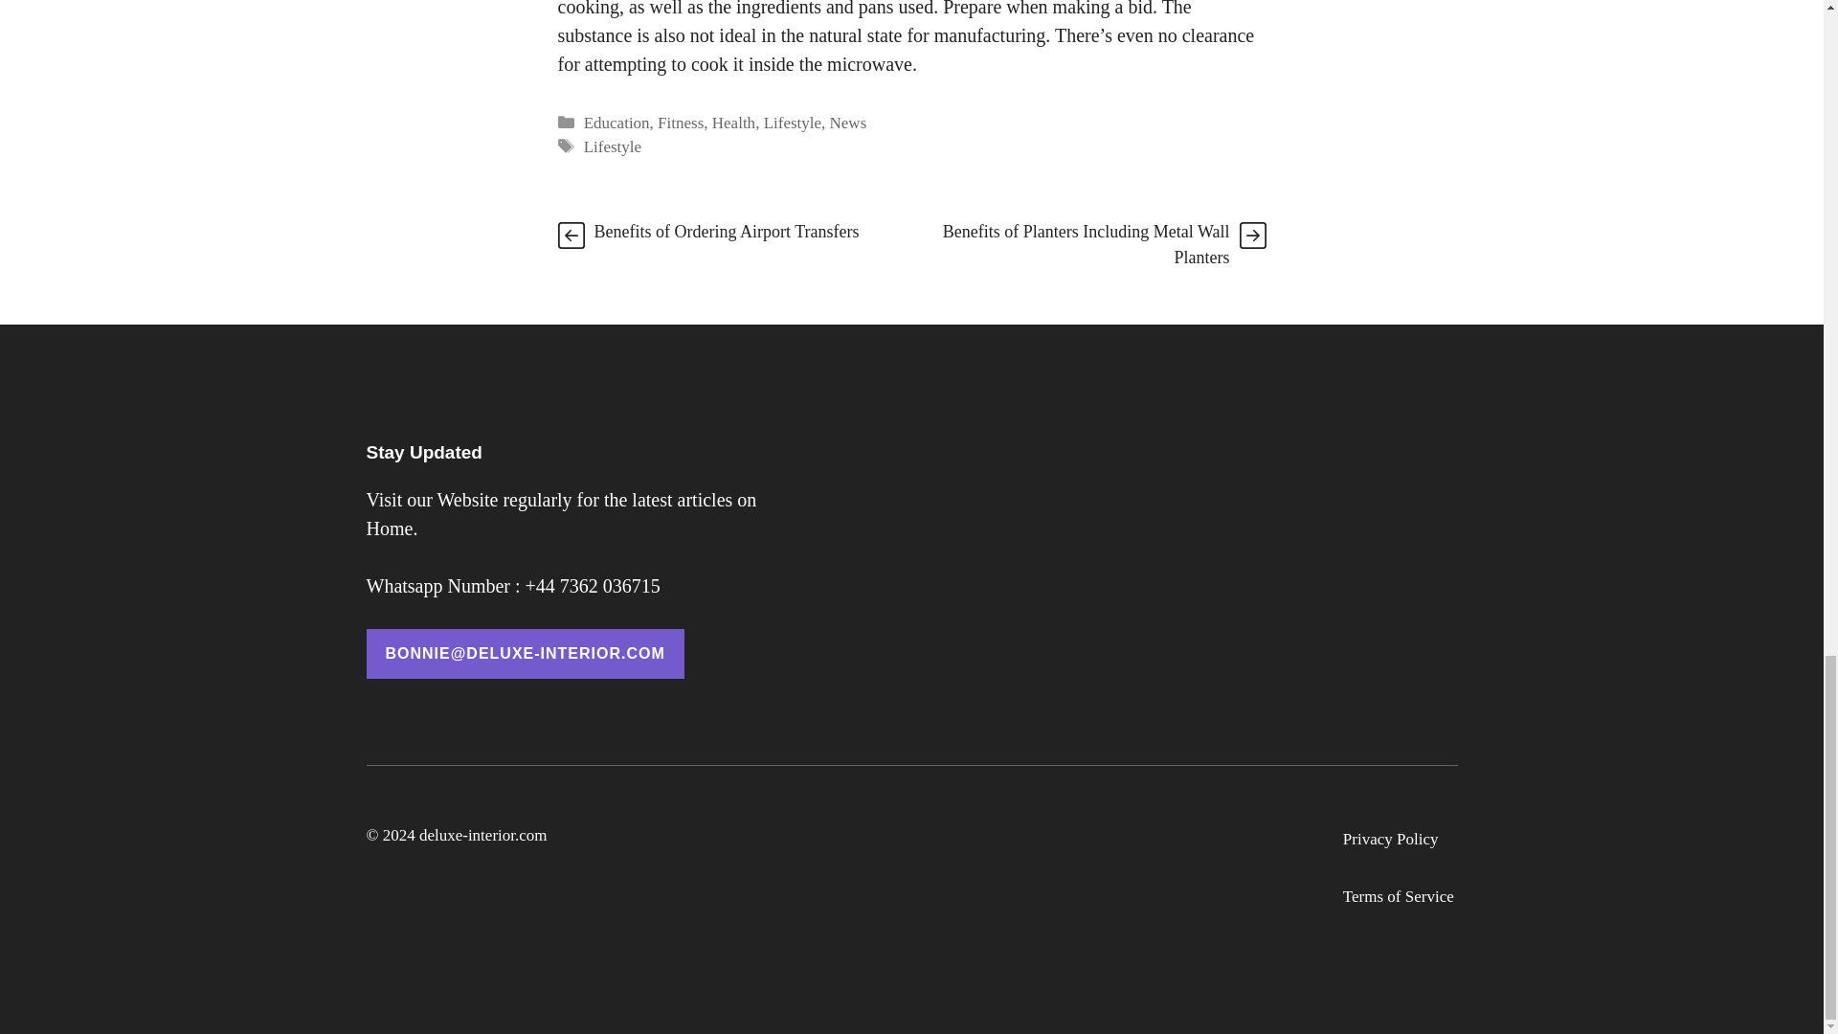 Image resolution: width=1838 pixels, height=1034 pixels. Describe the element at coordinates (733, 123) in the screenshot. I see `Health` at that location.